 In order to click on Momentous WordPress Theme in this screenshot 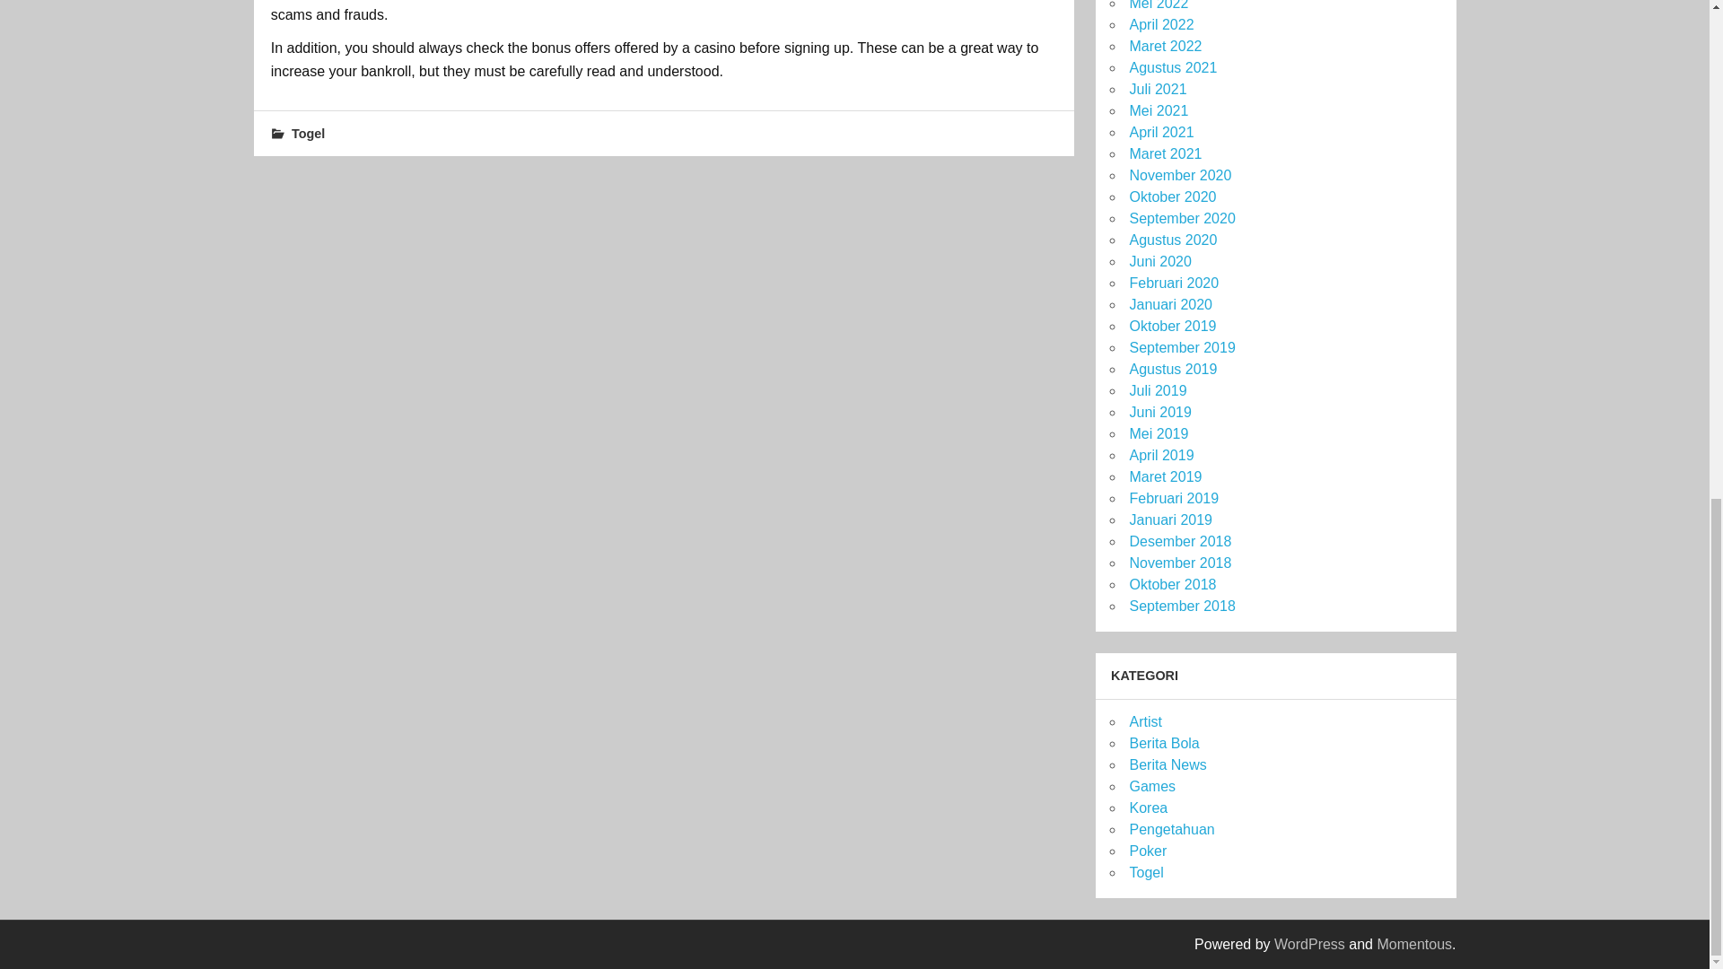, I will do `click(1414, 944)`.